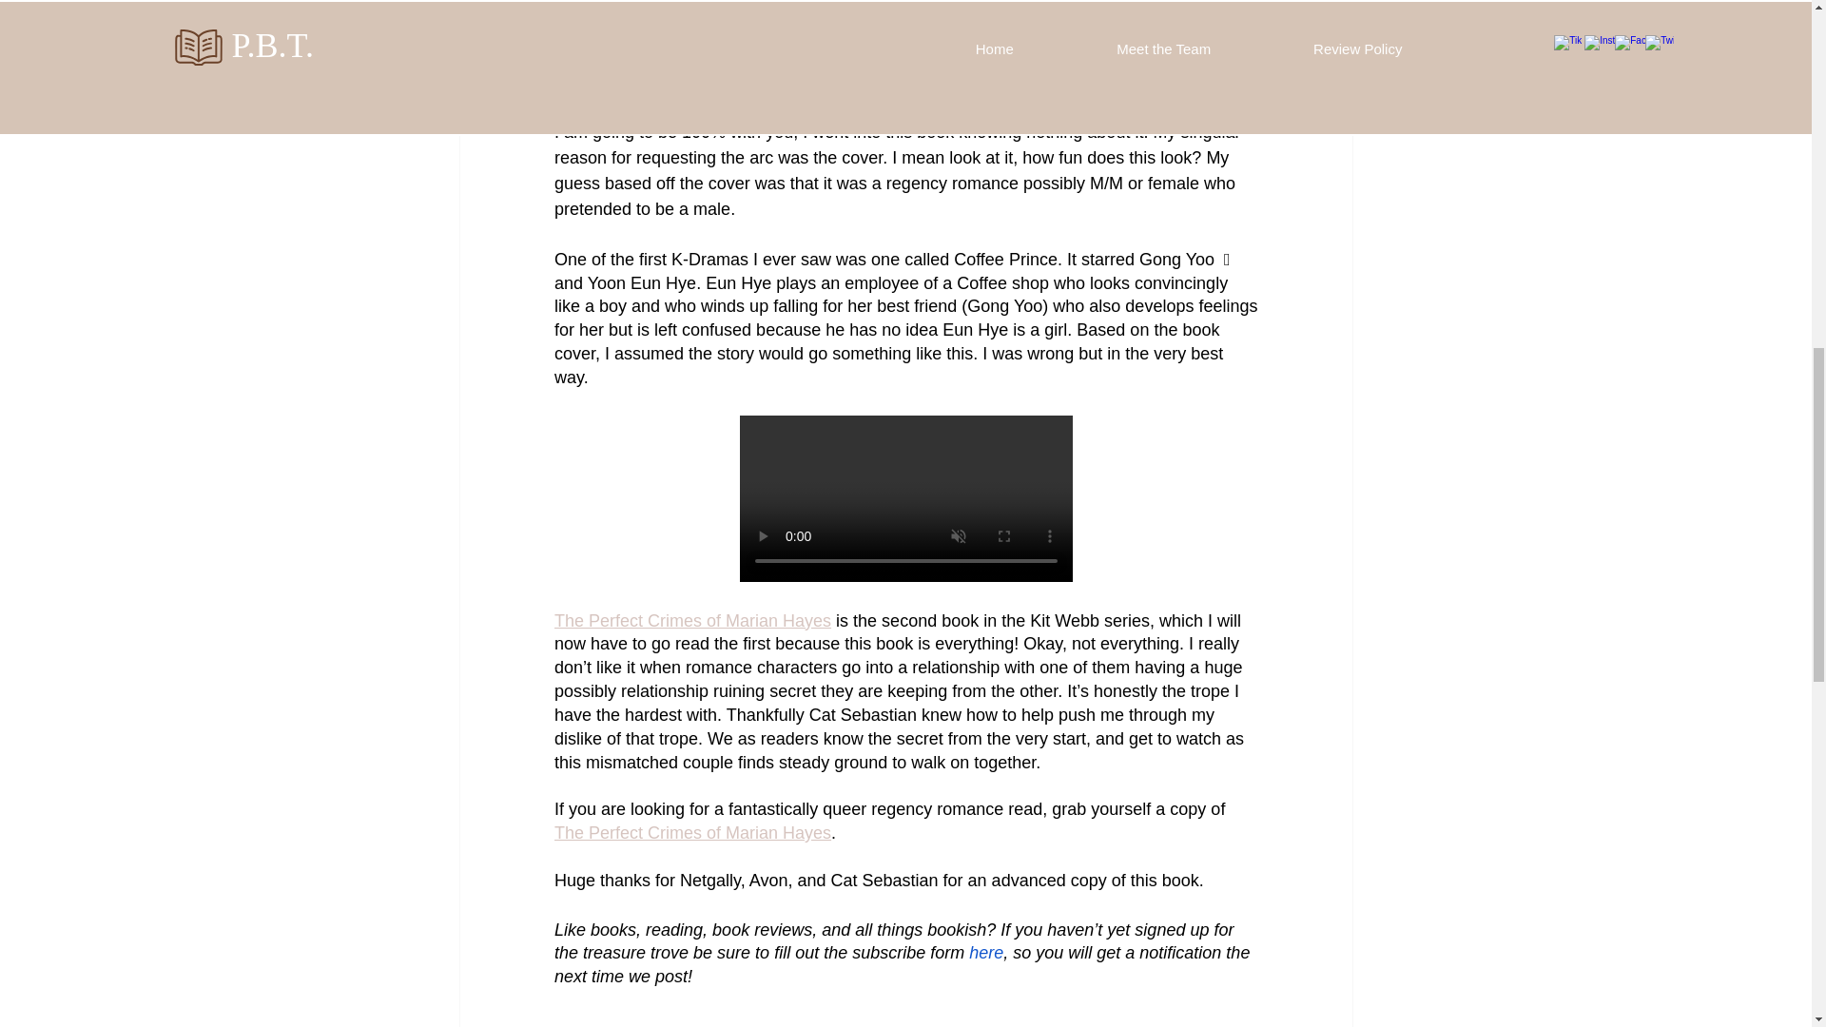 Image resolution: width=1826 pixels, height=1027 pixels. What do you see at coordinates (691, 833) in the screenshot?
I see `The Perfect Crimes of Marian Hayes` at bounding box center [691, 833].